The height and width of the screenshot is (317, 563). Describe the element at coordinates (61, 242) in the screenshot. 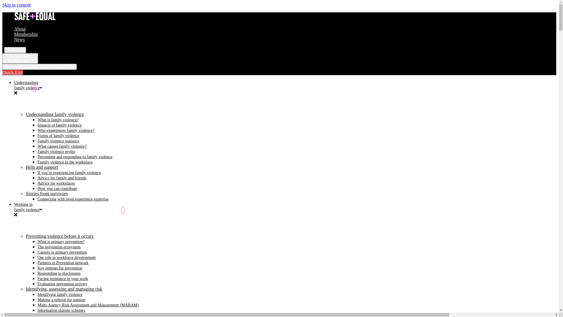

I see `What is primary prevention?` at that location.